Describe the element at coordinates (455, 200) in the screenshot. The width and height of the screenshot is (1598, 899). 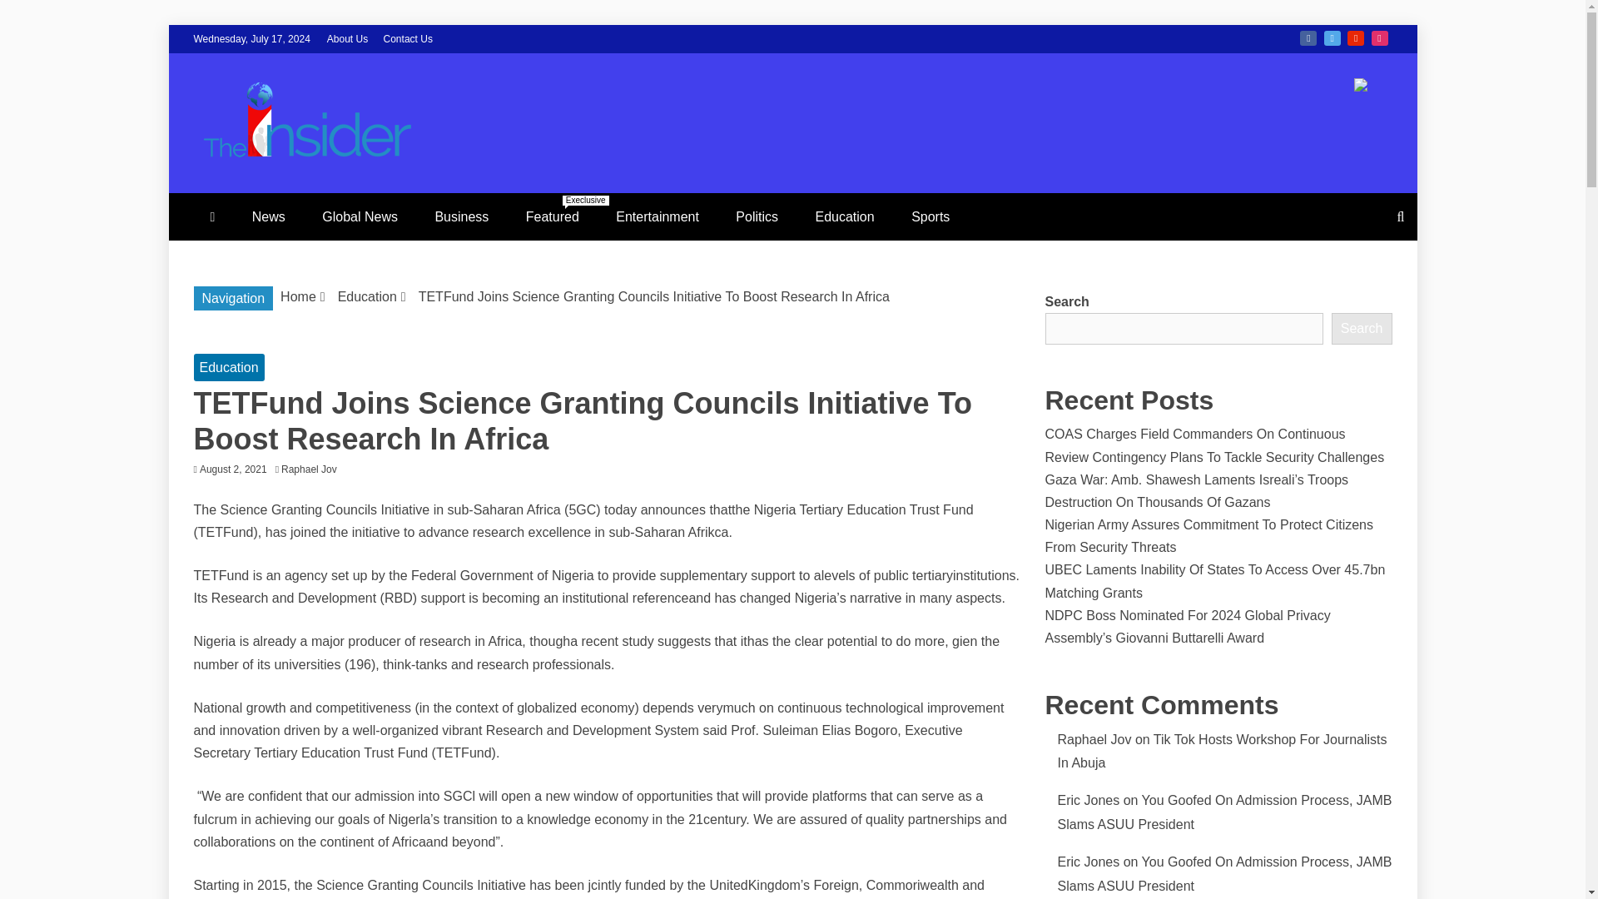
I see `THE INSIDER NEWS` at that location.